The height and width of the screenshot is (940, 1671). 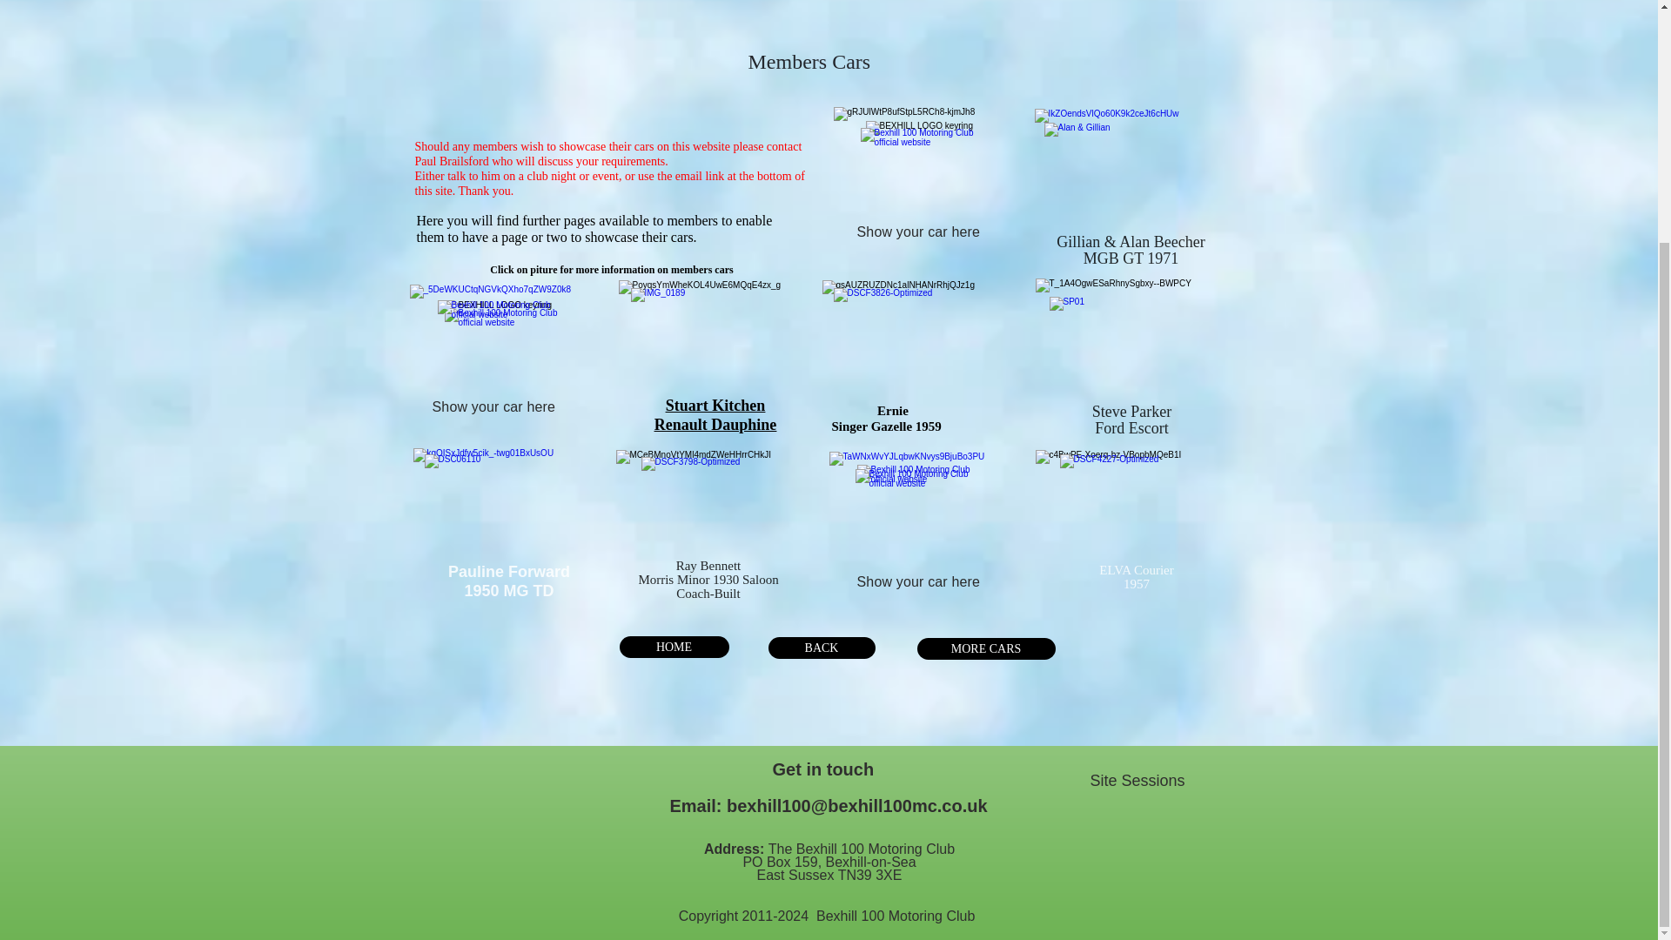 I want to click on Renault Dauphine, so click(x=715, y=425).